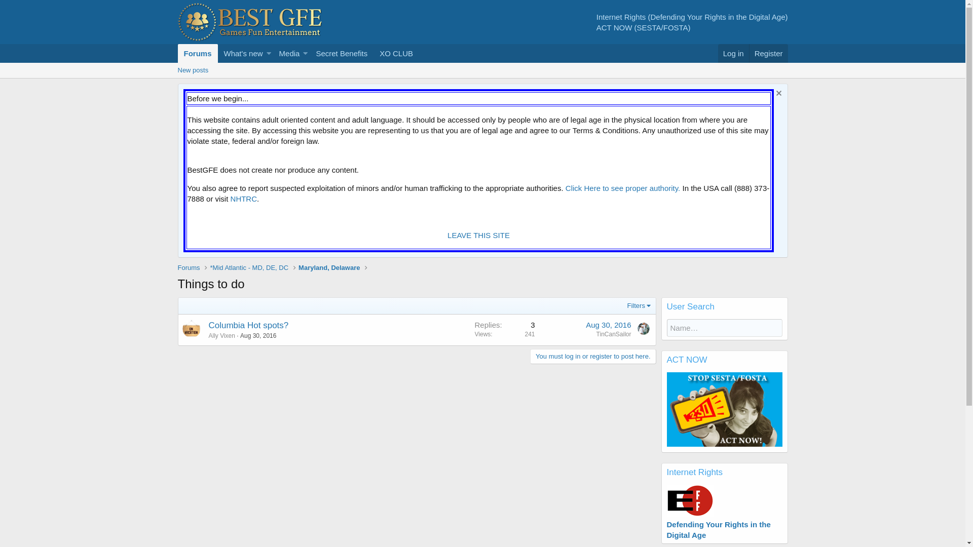  I want to click on Filters, so click(639, 306).